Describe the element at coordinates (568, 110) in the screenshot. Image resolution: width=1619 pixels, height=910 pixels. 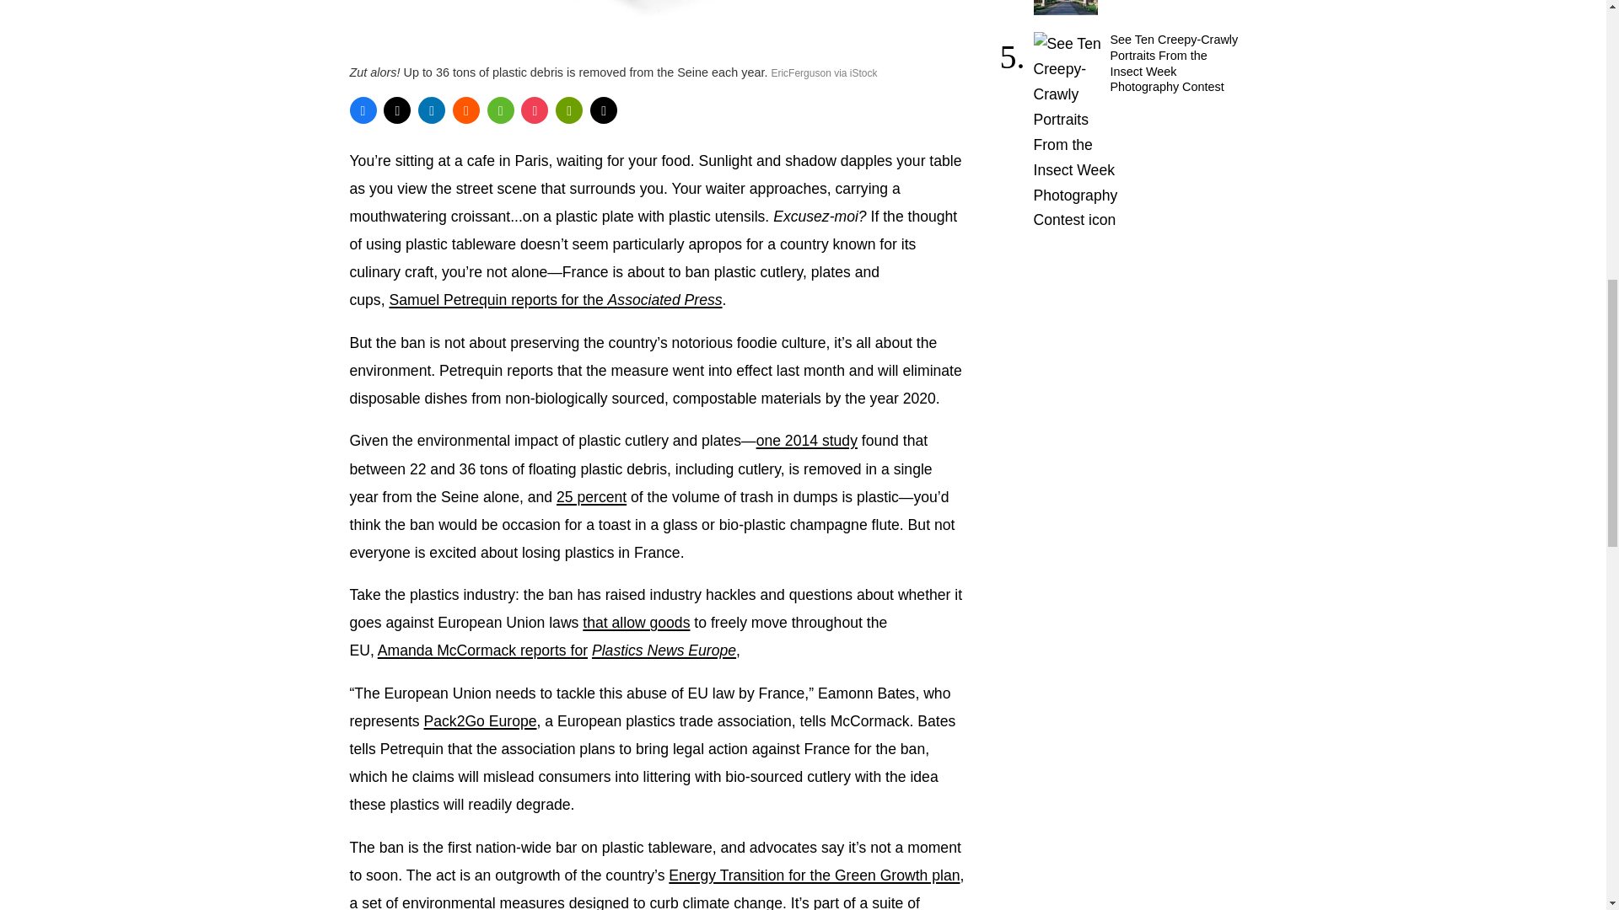
I see `Print` at that location.